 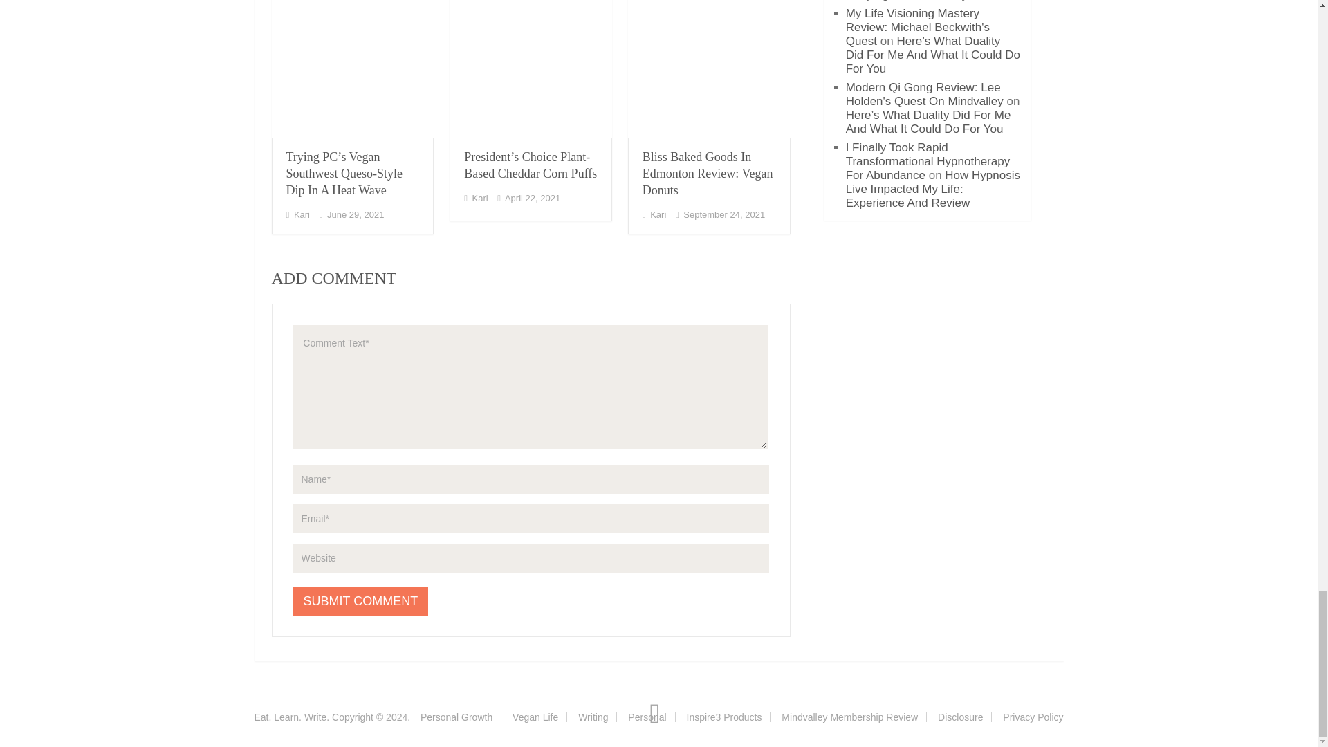 What do you see at coordinates (708, 174) in the screenshot?
I see `Bliss Baked Goods In Edmonton Review: Vegan Donuts` at bounding box center [708, 174].